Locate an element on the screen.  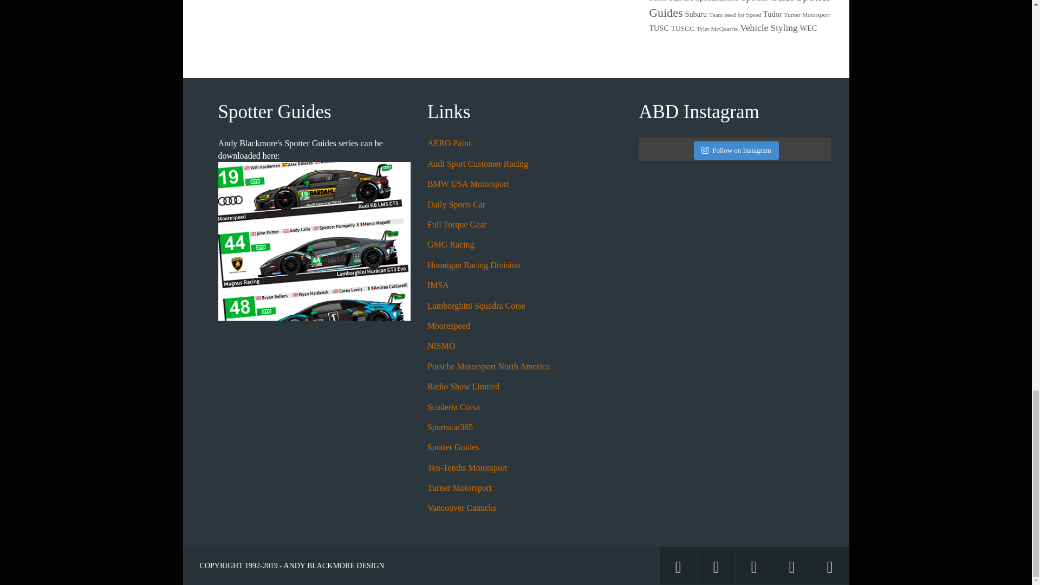
SportsCar 365 by John Dagys is located at coordinates (450, 427).